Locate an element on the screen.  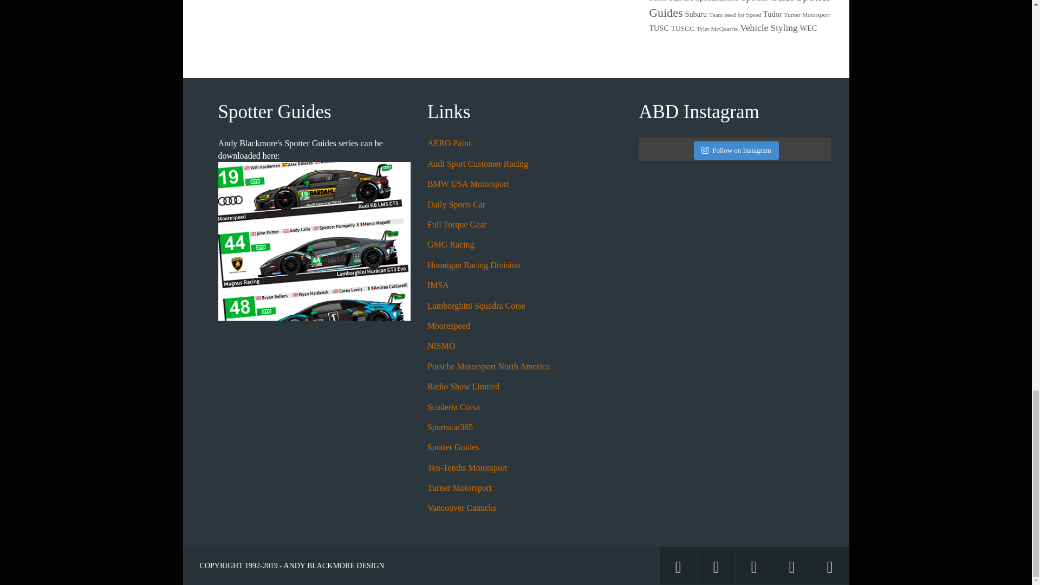
SportsCar 365 by John Dagys is located at coordinates (450, 427).